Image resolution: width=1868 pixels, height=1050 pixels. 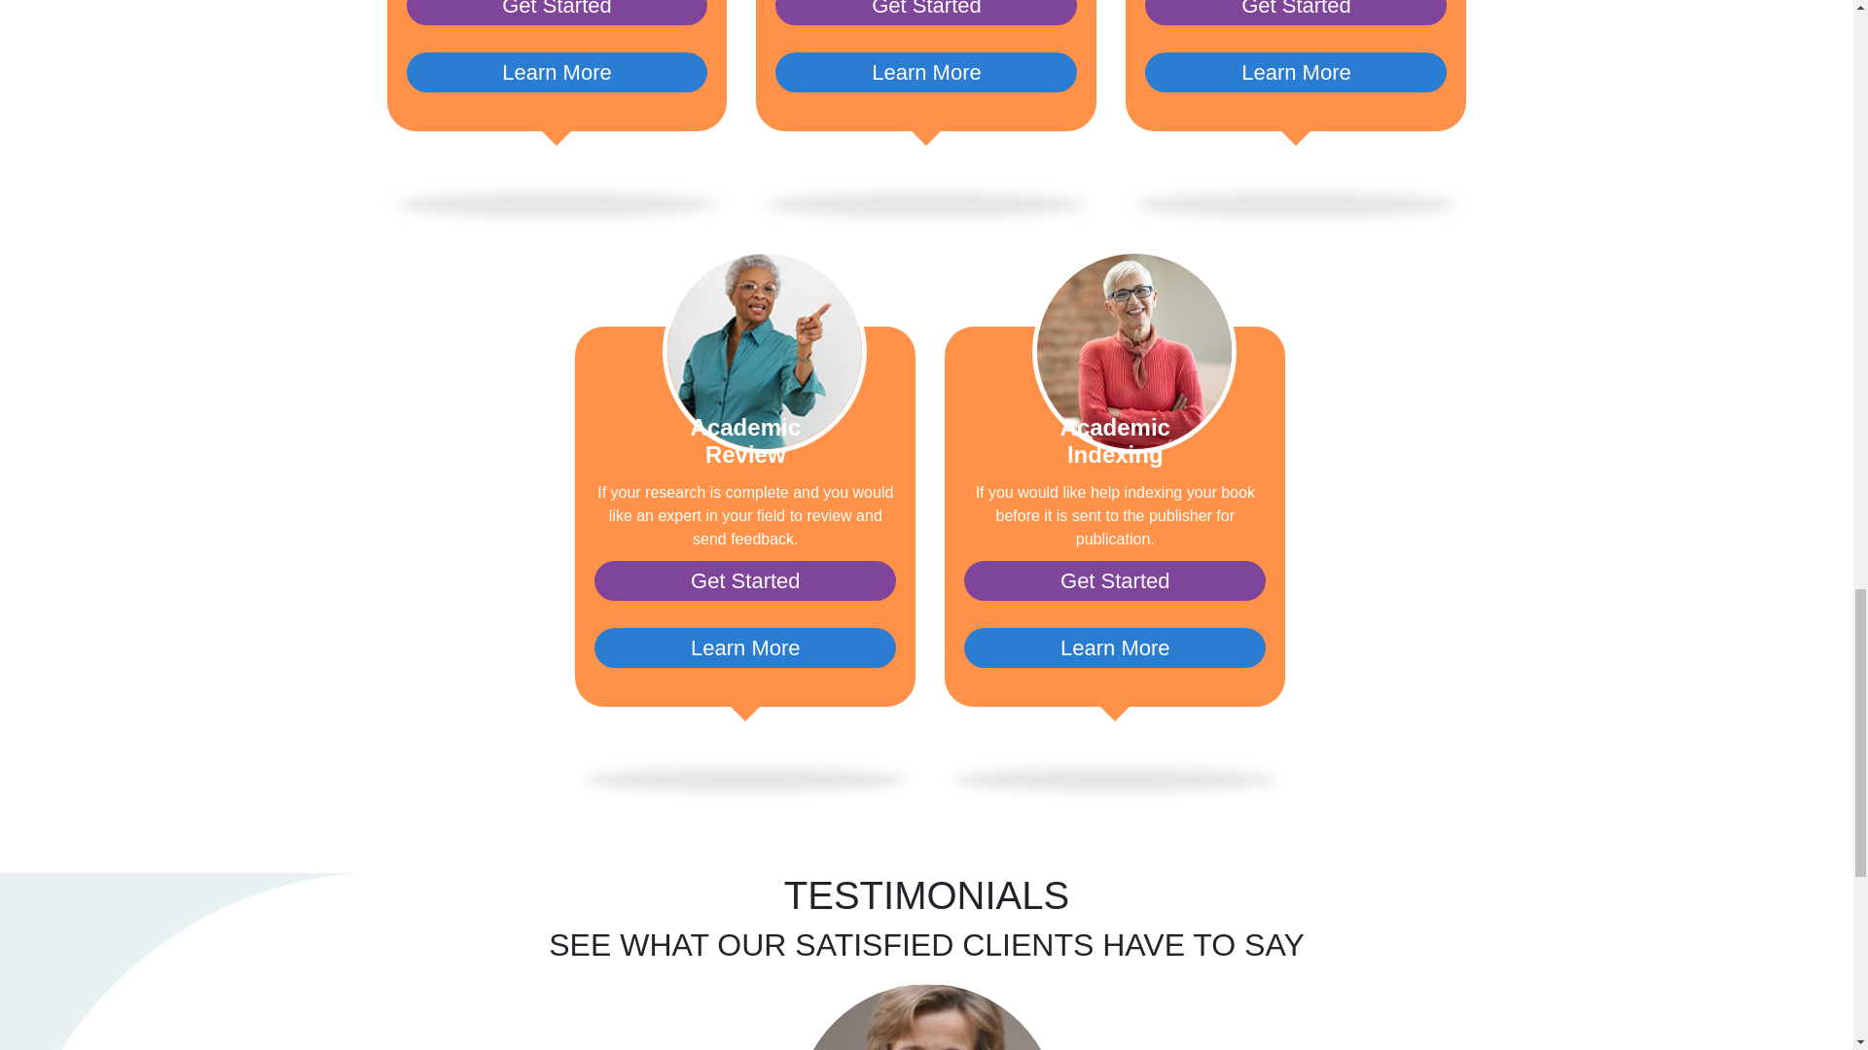 What do you see at coordinates (745, 579) in the screenshot?
I see `Get Started` at bounding box center [745, 579].